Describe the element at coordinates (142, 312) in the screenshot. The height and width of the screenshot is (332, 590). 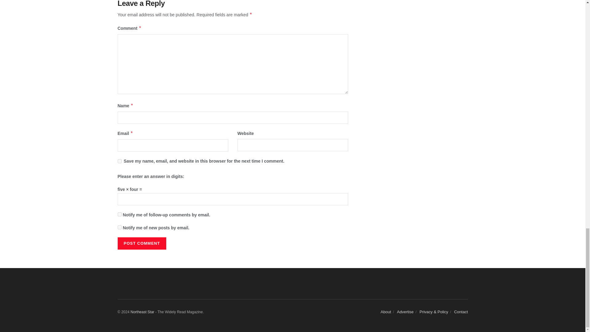
I see `Northest Star` at that location.